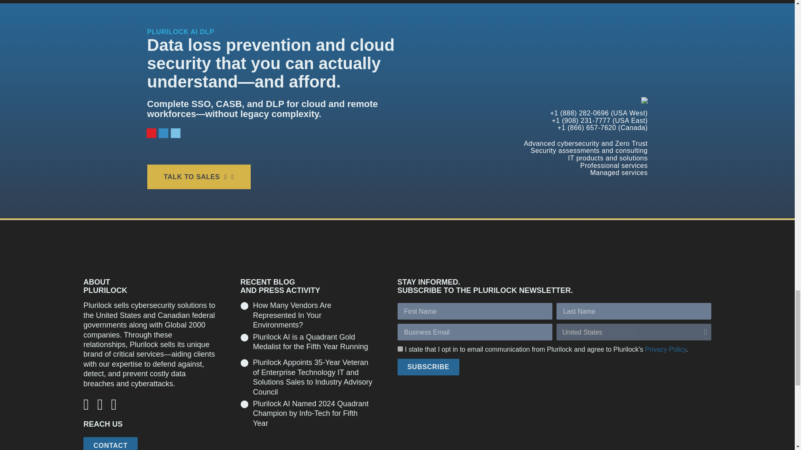 This screenshot has height=450, width=801. Describe the element at coordinates (400, 348) in the screenshot. I see `on` at that location.